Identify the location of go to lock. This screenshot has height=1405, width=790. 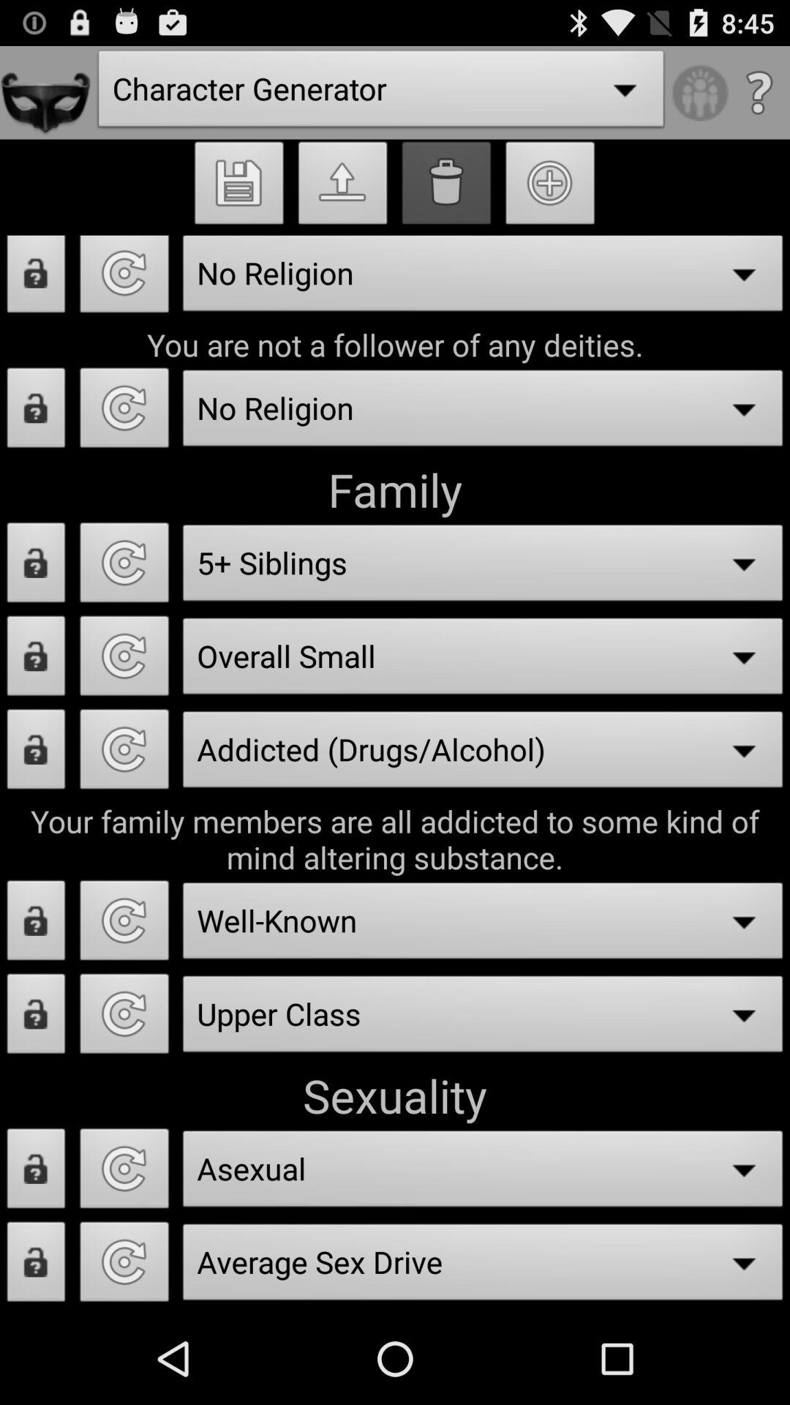
(37, 1172).